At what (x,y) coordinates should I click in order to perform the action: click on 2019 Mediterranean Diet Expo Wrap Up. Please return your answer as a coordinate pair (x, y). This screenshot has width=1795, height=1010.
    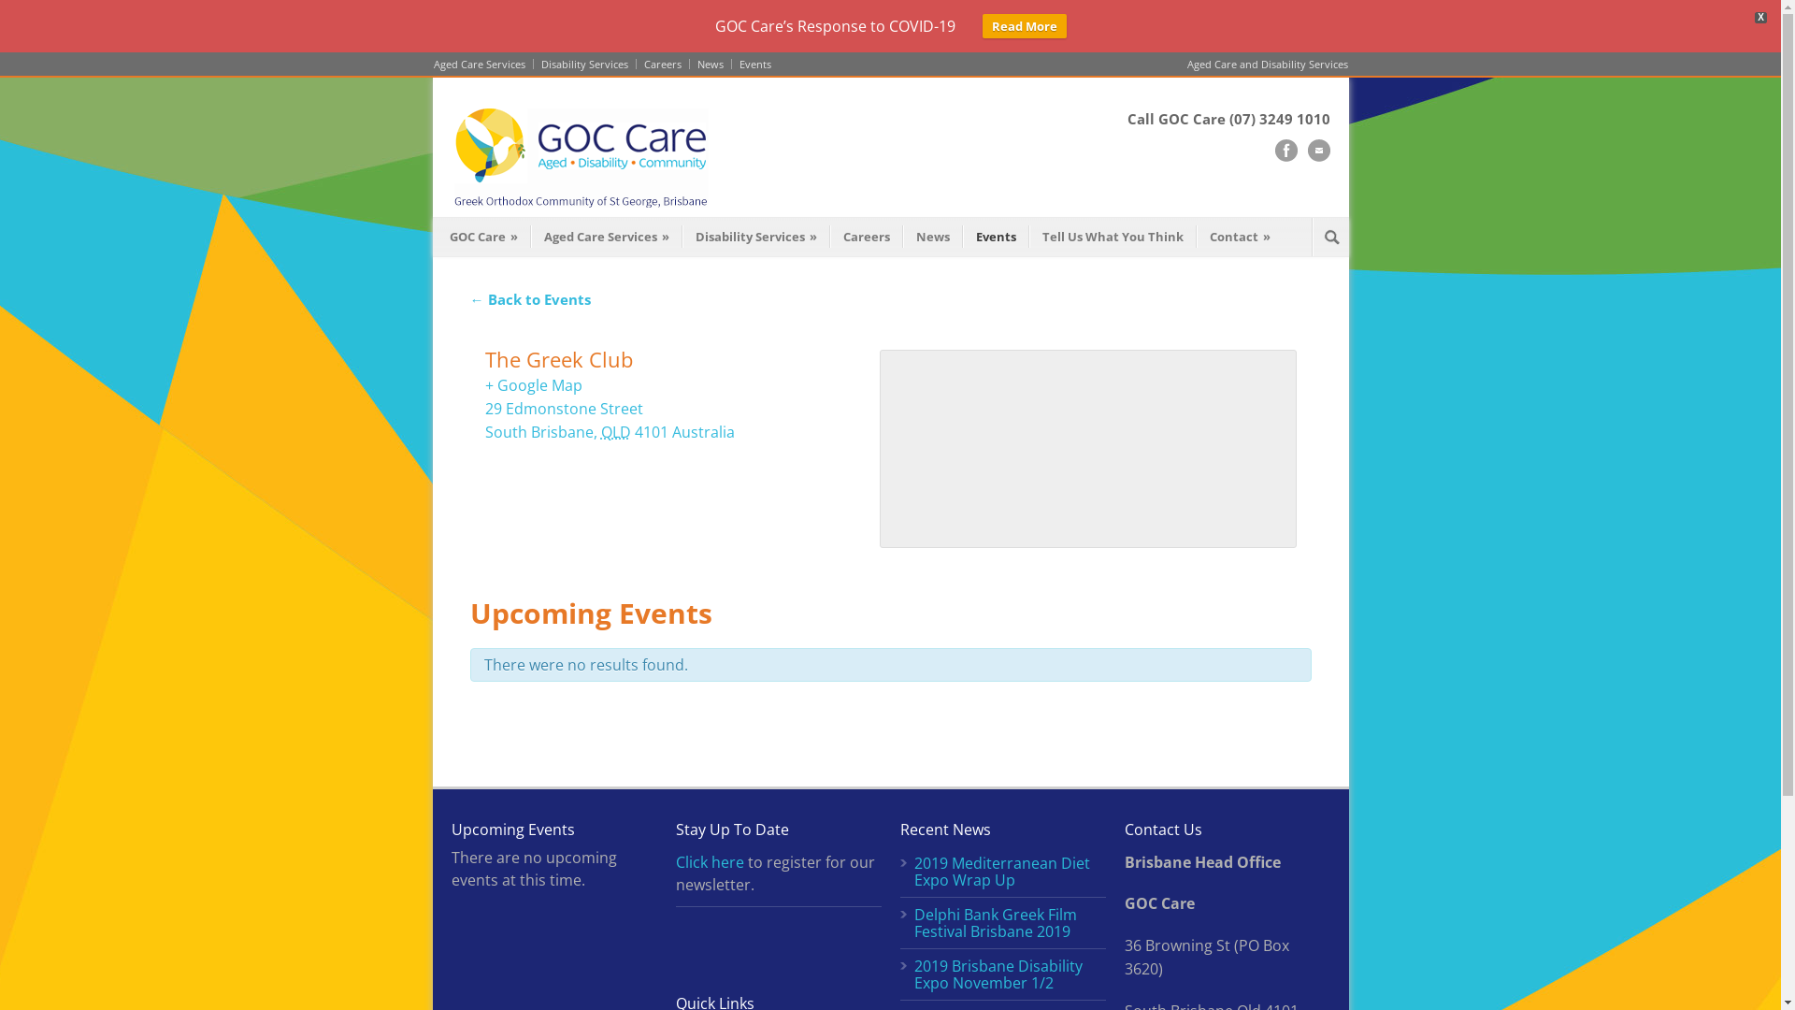
    Looking at the image, I should click on (1002, 872).